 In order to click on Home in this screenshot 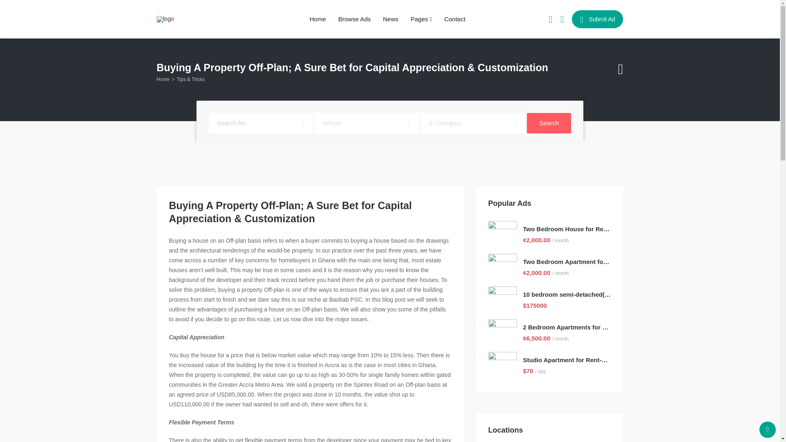, I will do `click(318, 19)`.